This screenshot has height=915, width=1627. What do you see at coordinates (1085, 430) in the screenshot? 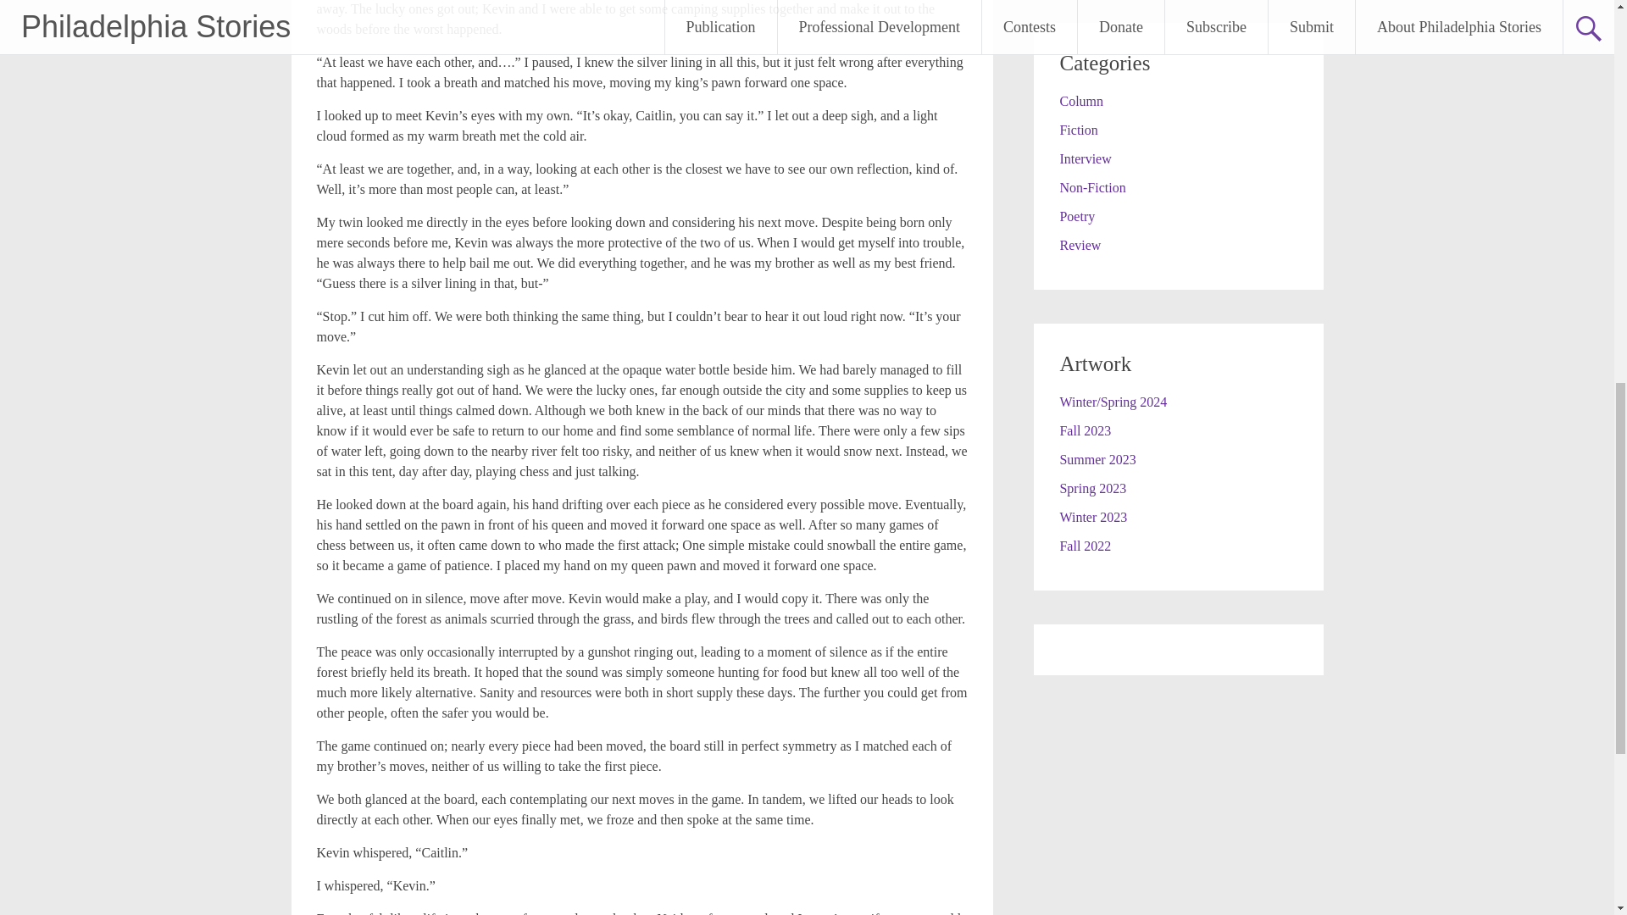
I see `Fall 2023` at bounding box center [1085, 430].